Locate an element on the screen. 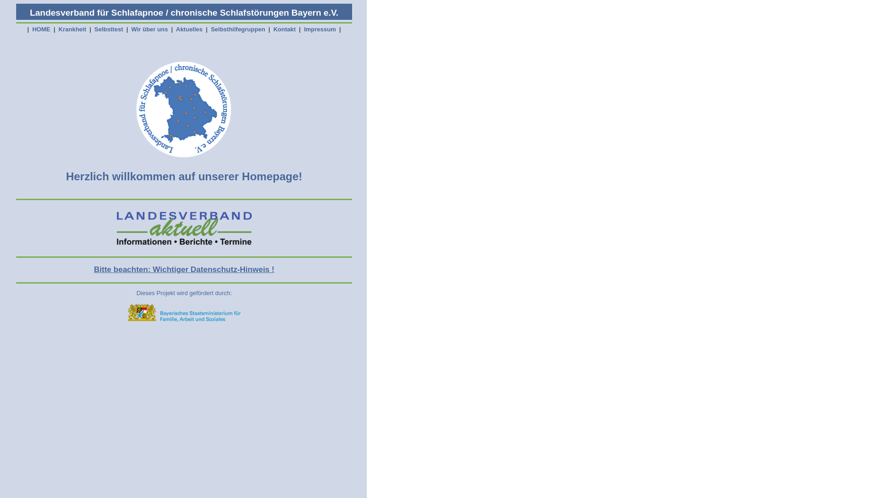   Selbsttest  is located at coordinates (109, 30).